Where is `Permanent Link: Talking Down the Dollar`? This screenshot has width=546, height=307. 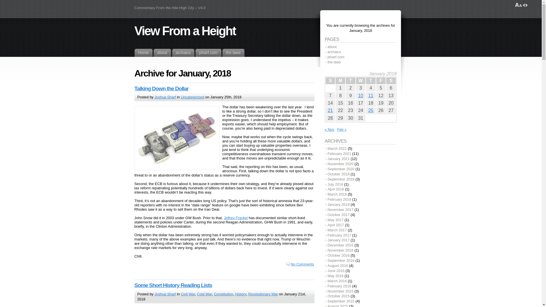
Permanent Link: Talking Down the Dollar is located at coordinates (161, 88).